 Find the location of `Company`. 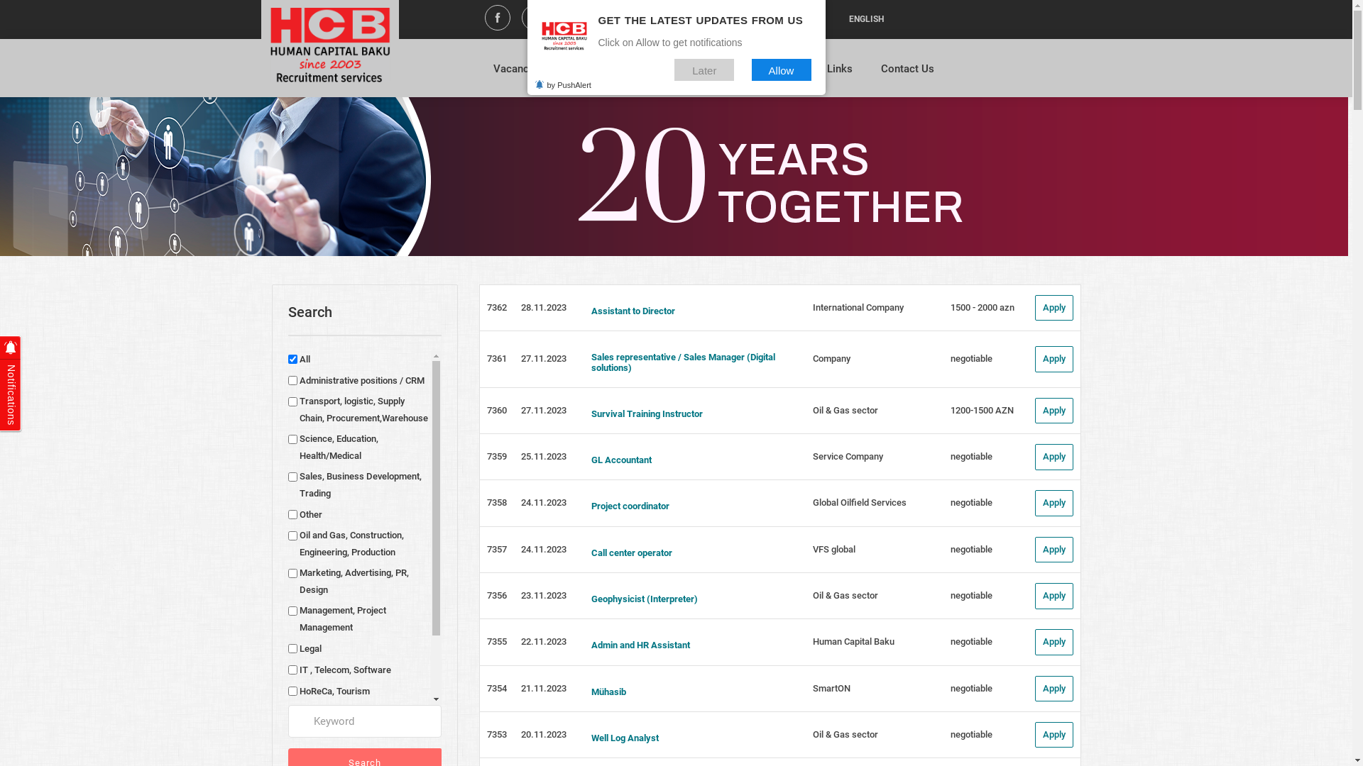

Company is located at coordinates (832, 359).